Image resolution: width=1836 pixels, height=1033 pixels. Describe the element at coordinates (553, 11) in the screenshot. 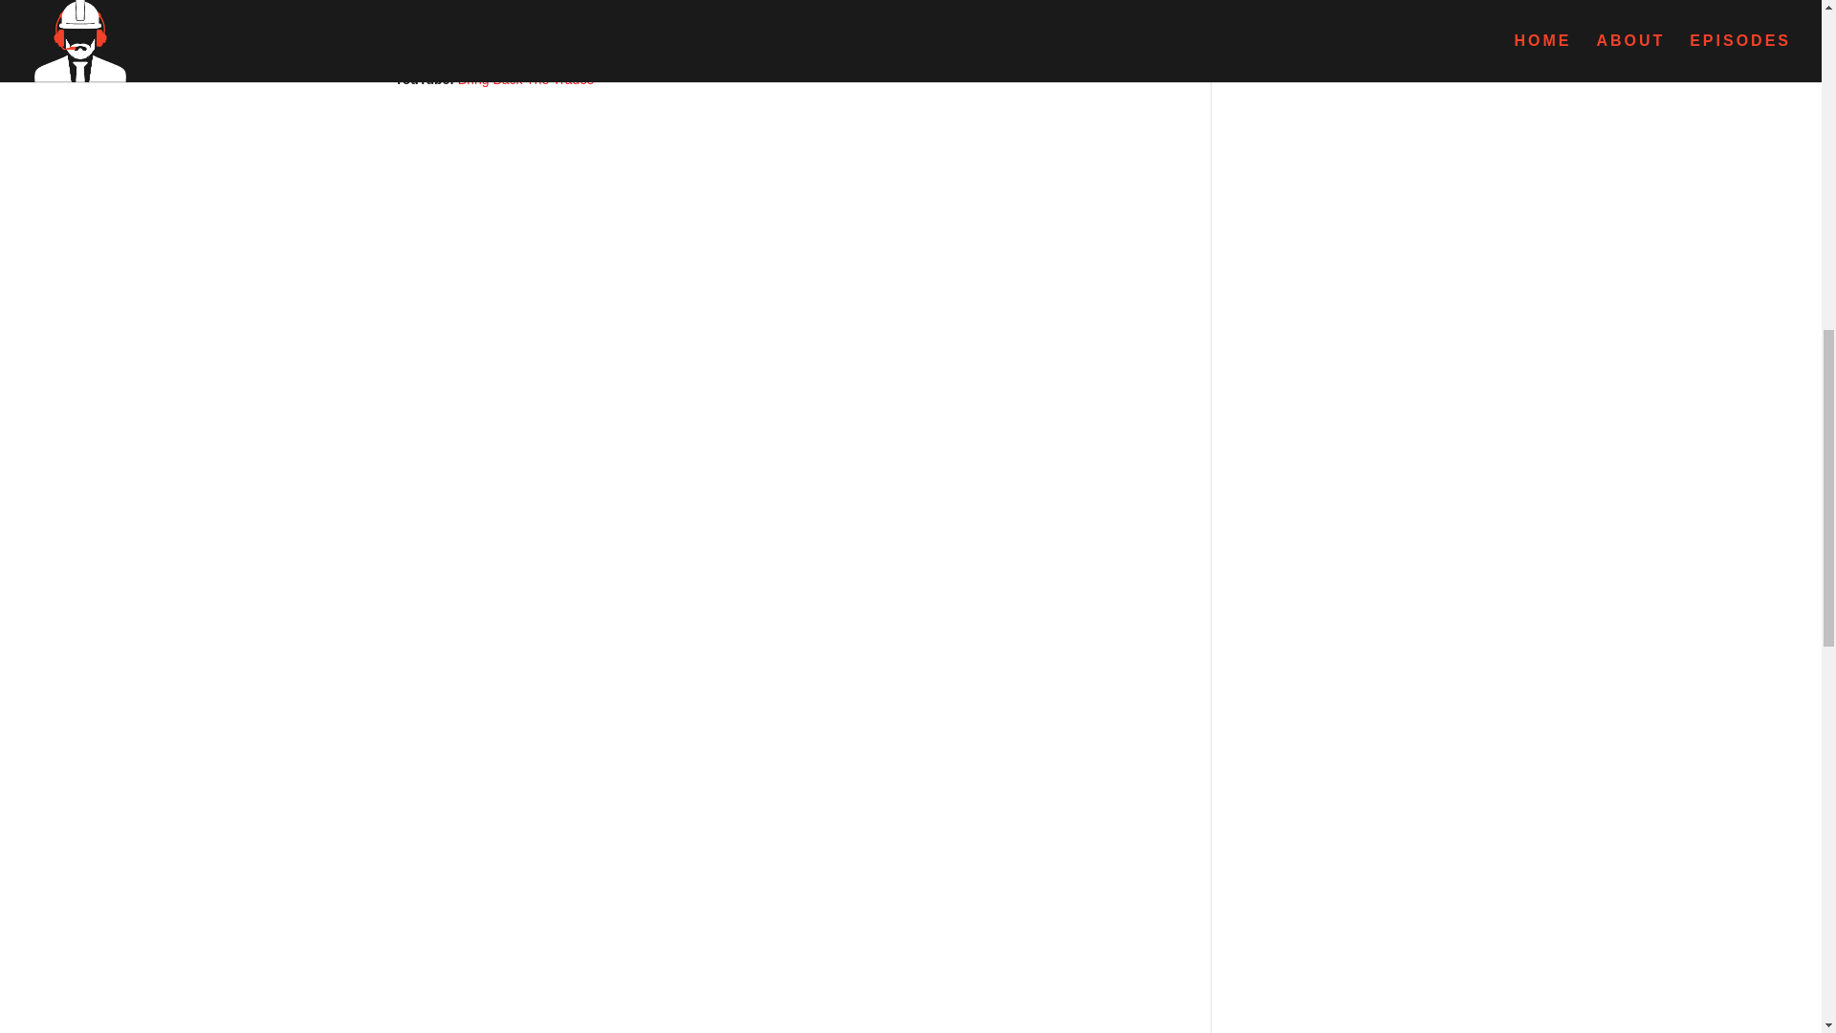

I see `Bring Back The Trades LinkedIn` at that location.